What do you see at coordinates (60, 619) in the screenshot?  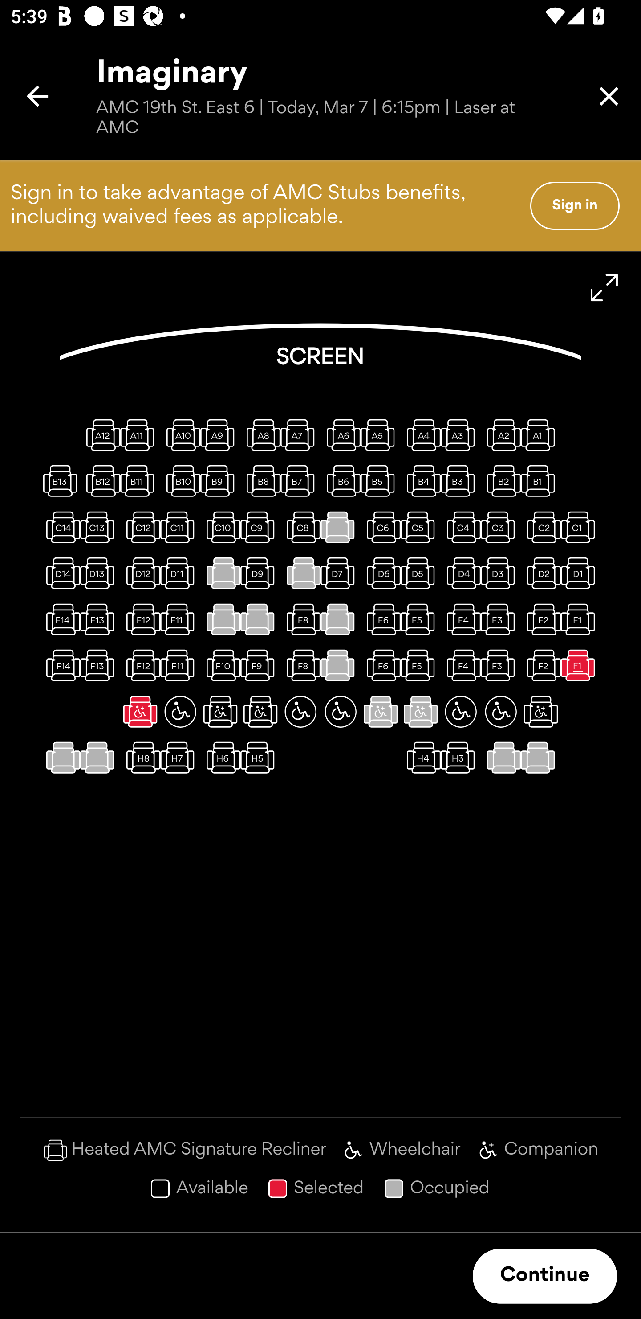 I see `E14, Regular seat, available` at bounding box center [60, 619].